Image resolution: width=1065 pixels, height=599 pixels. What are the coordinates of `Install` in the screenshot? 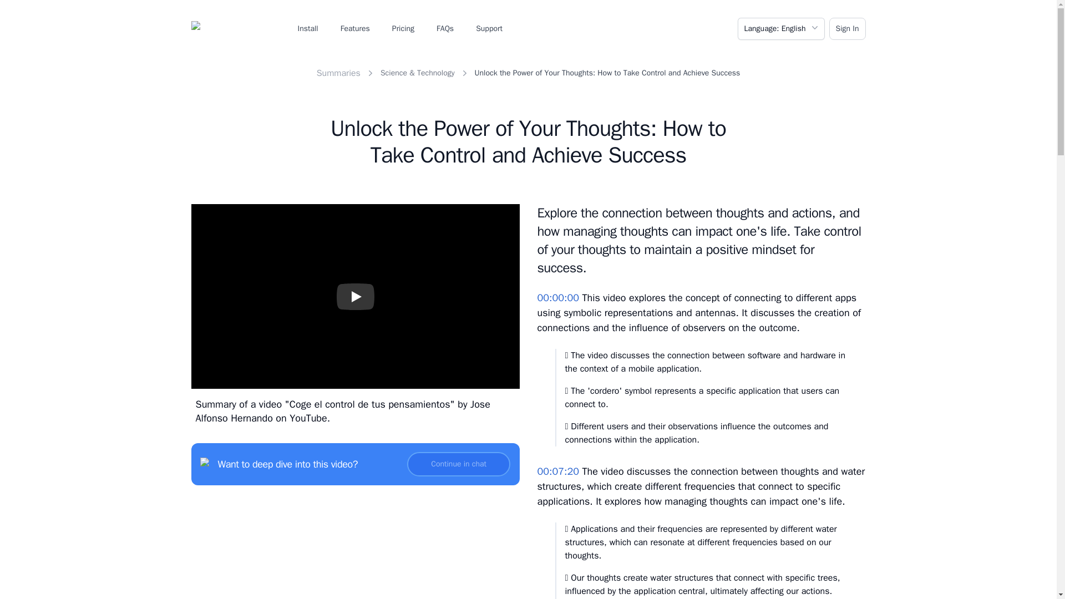 It's located at (307, 29).